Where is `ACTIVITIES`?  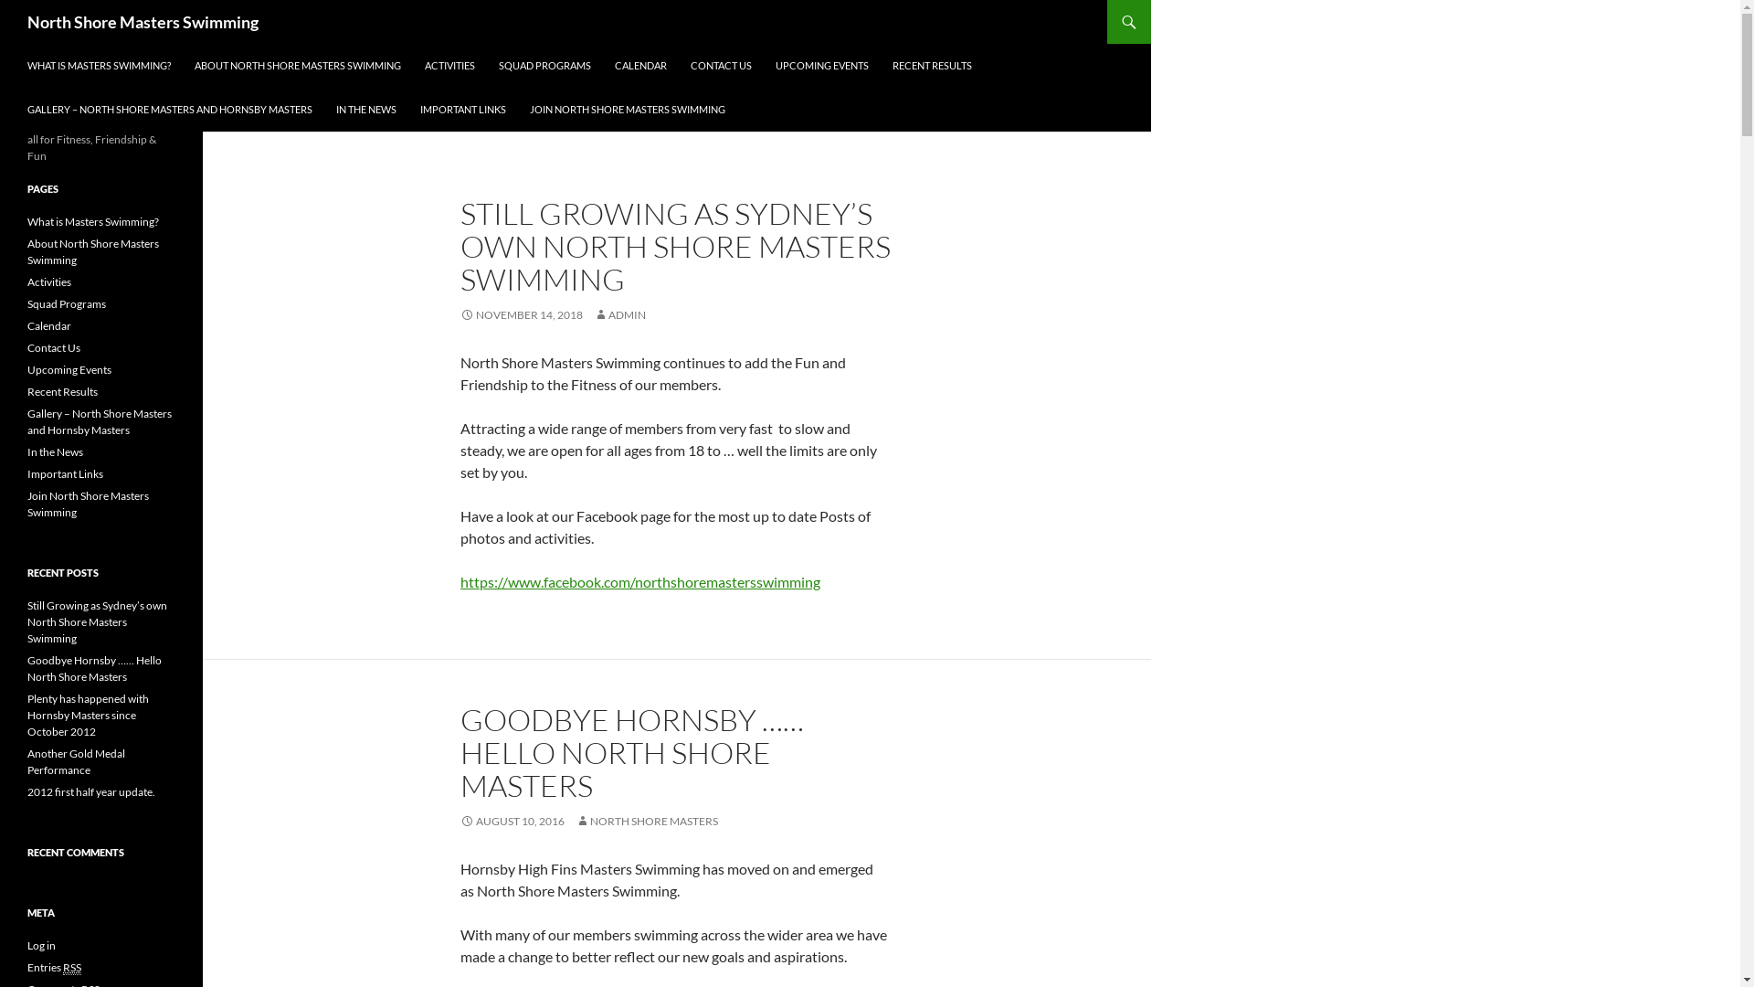 ACTIVITIES is located at coordinates (449, 66).